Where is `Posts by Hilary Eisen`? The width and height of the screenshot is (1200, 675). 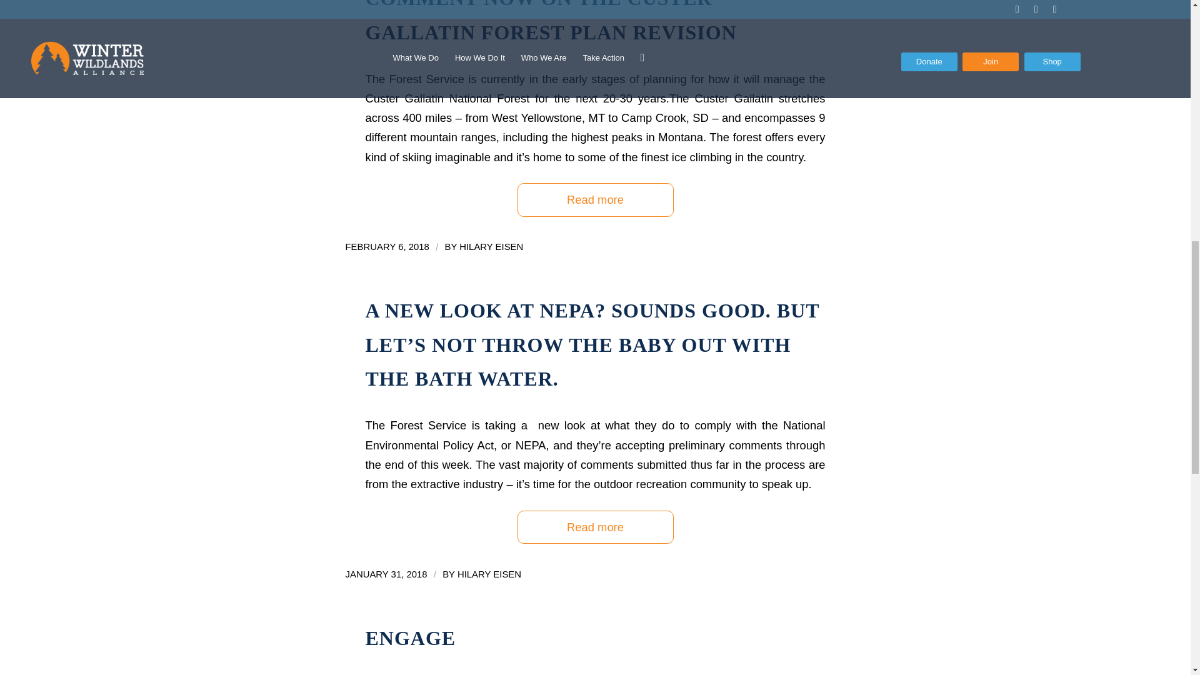
Posts by Hilary Eisen is located at coordinates (489, 574).